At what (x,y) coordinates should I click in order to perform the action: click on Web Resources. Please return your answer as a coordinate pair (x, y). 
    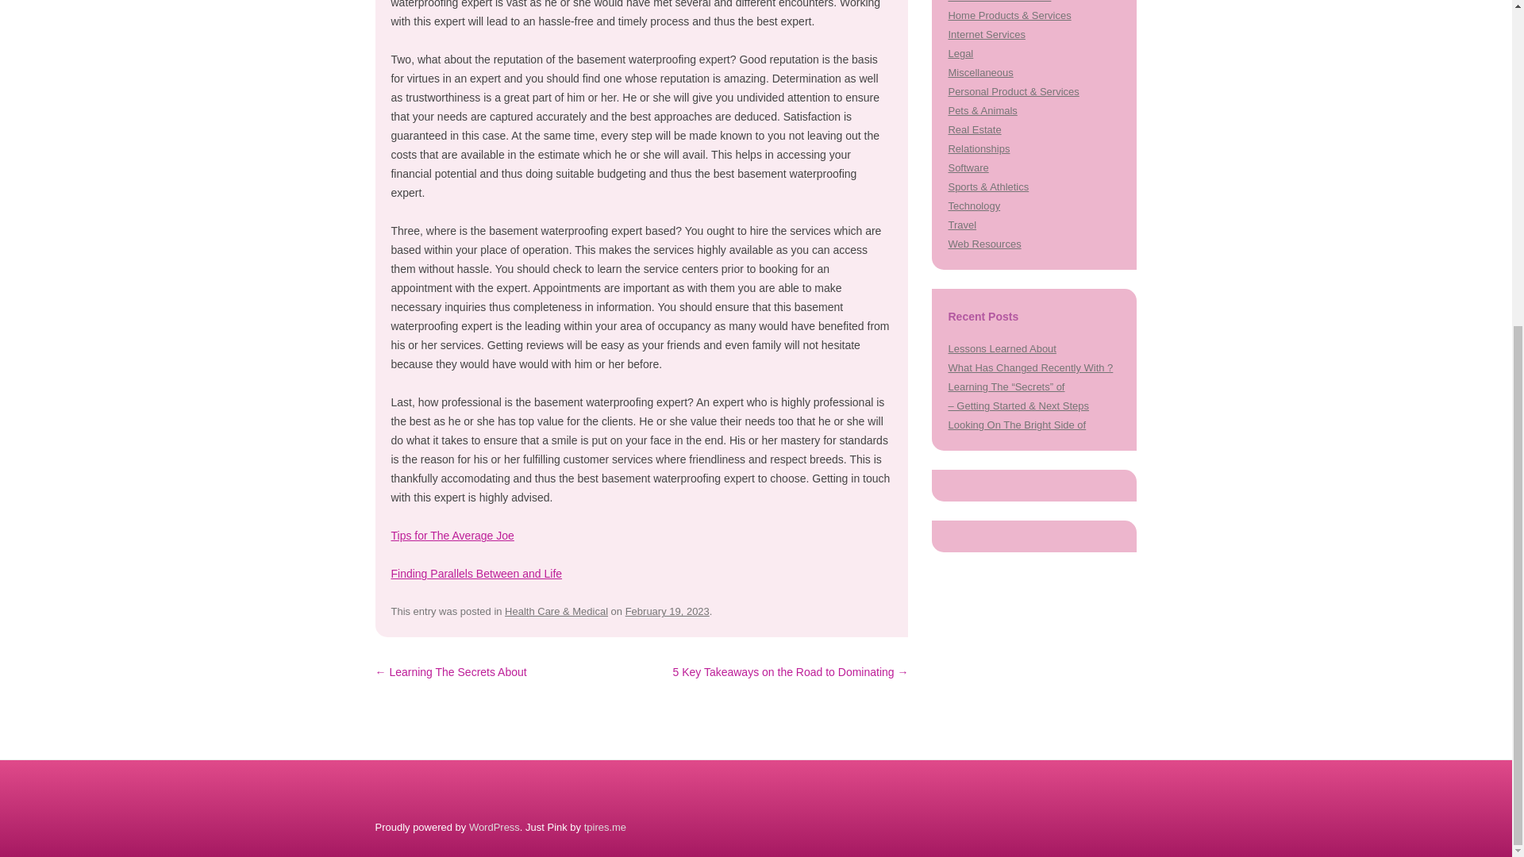
    Looking at the image, I should click on (984, 244).